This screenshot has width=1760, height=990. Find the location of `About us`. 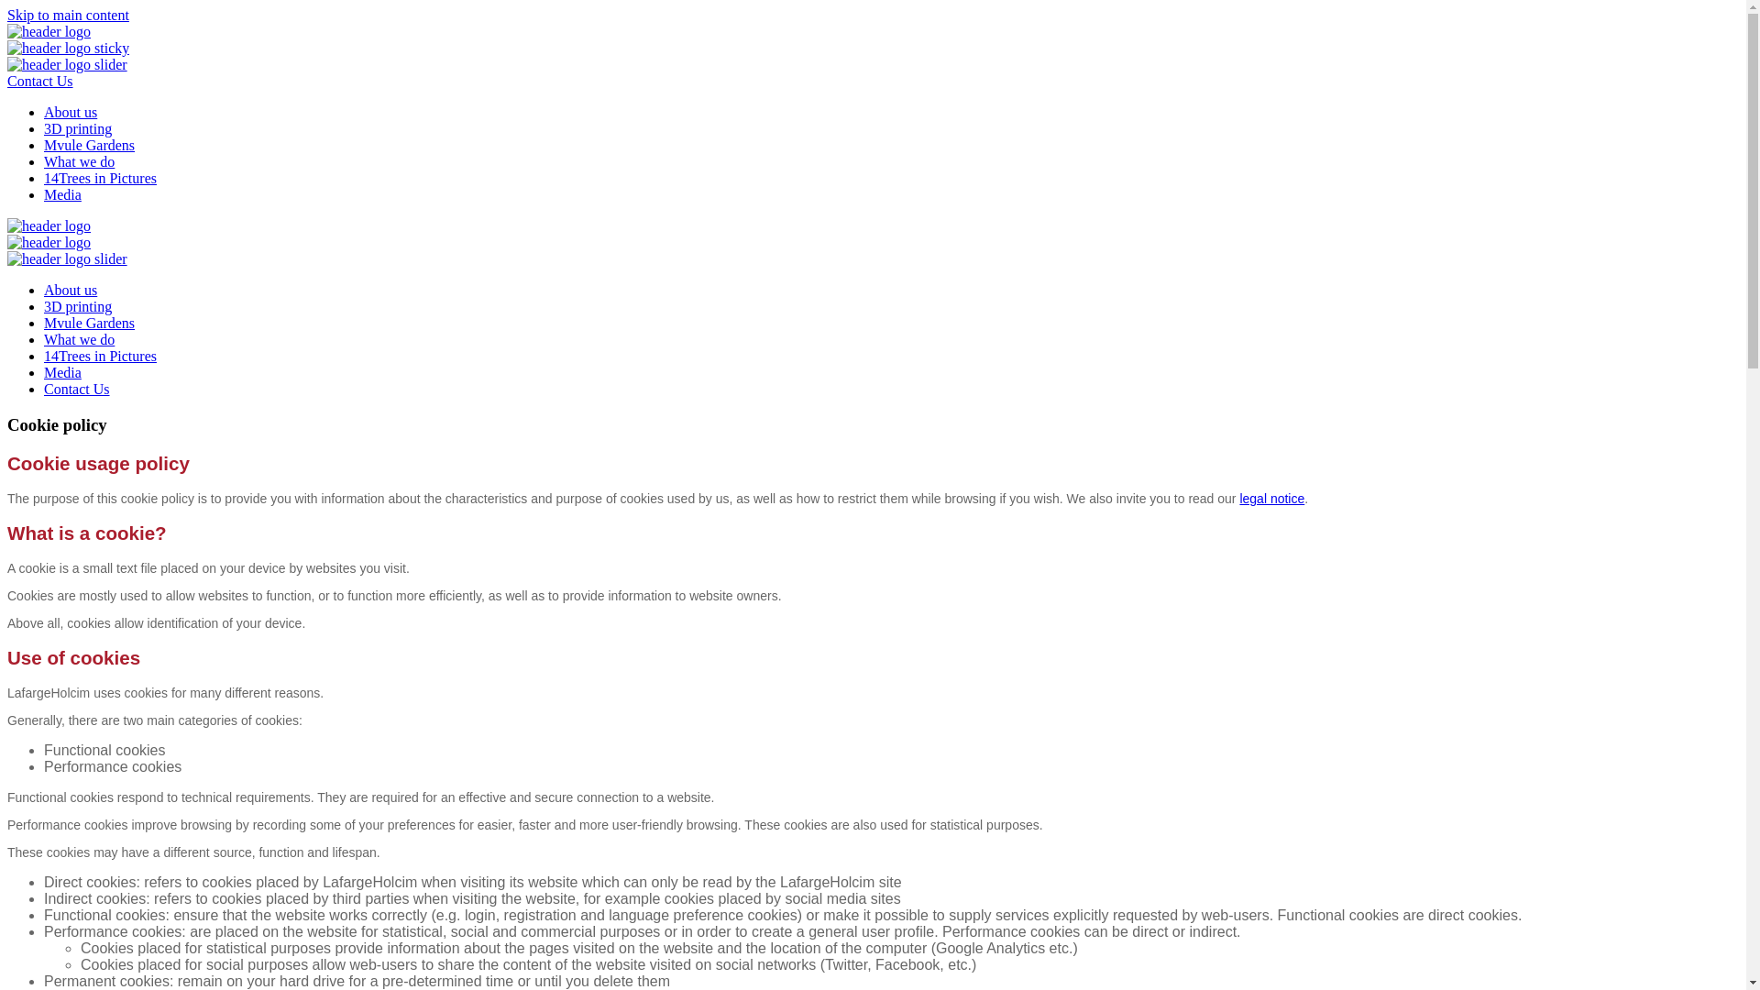

About us is located at coordinates (71, 290).